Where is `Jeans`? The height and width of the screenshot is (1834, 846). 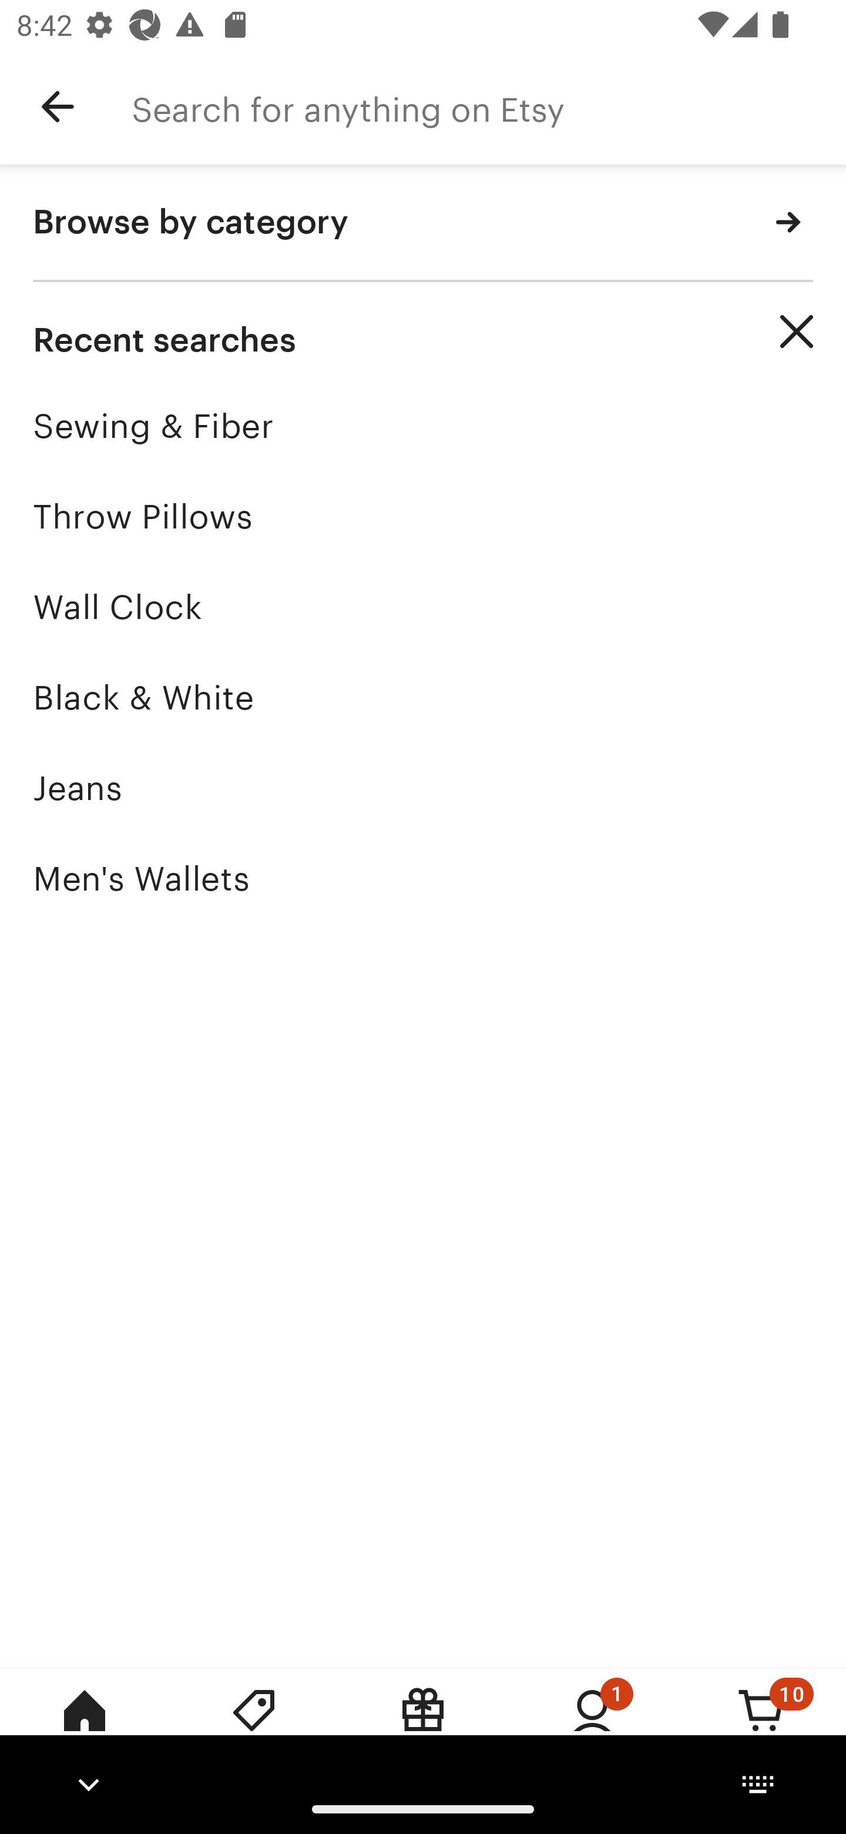
Jeans is located at coordinates (423, 788).